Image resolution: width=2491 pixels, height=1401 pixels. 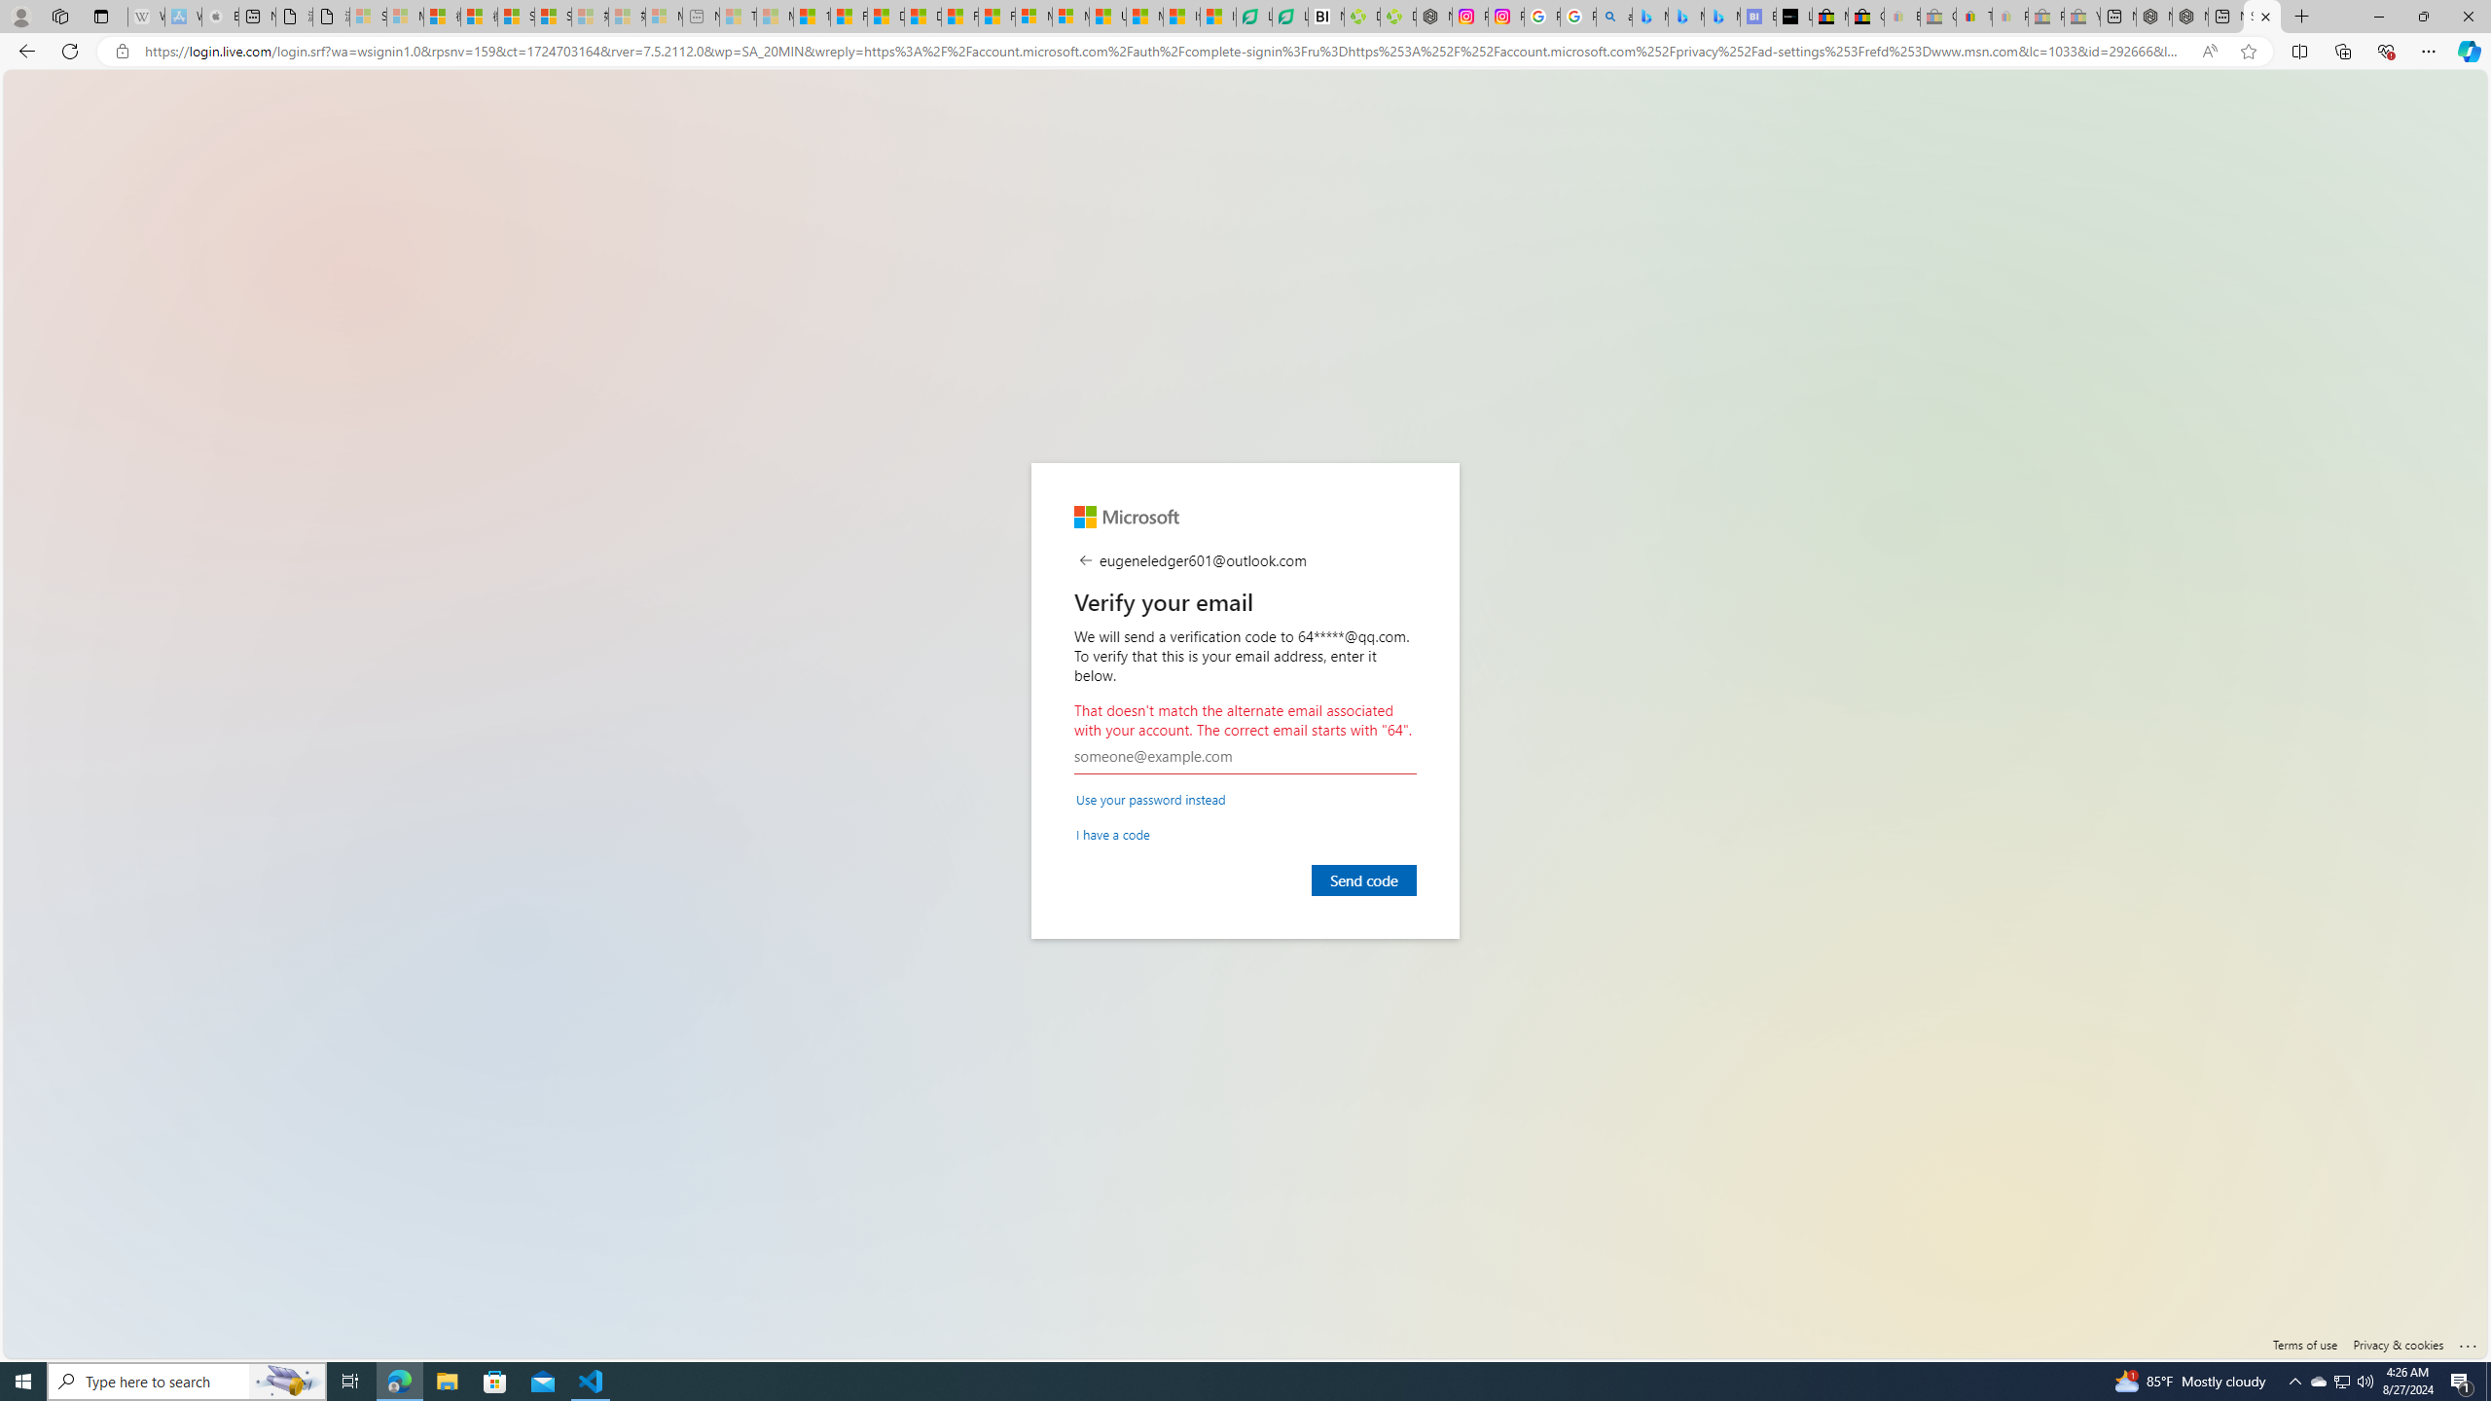 I want to click on Microsoft Services Agreement - Sleeping, so click(x=405, y=17).